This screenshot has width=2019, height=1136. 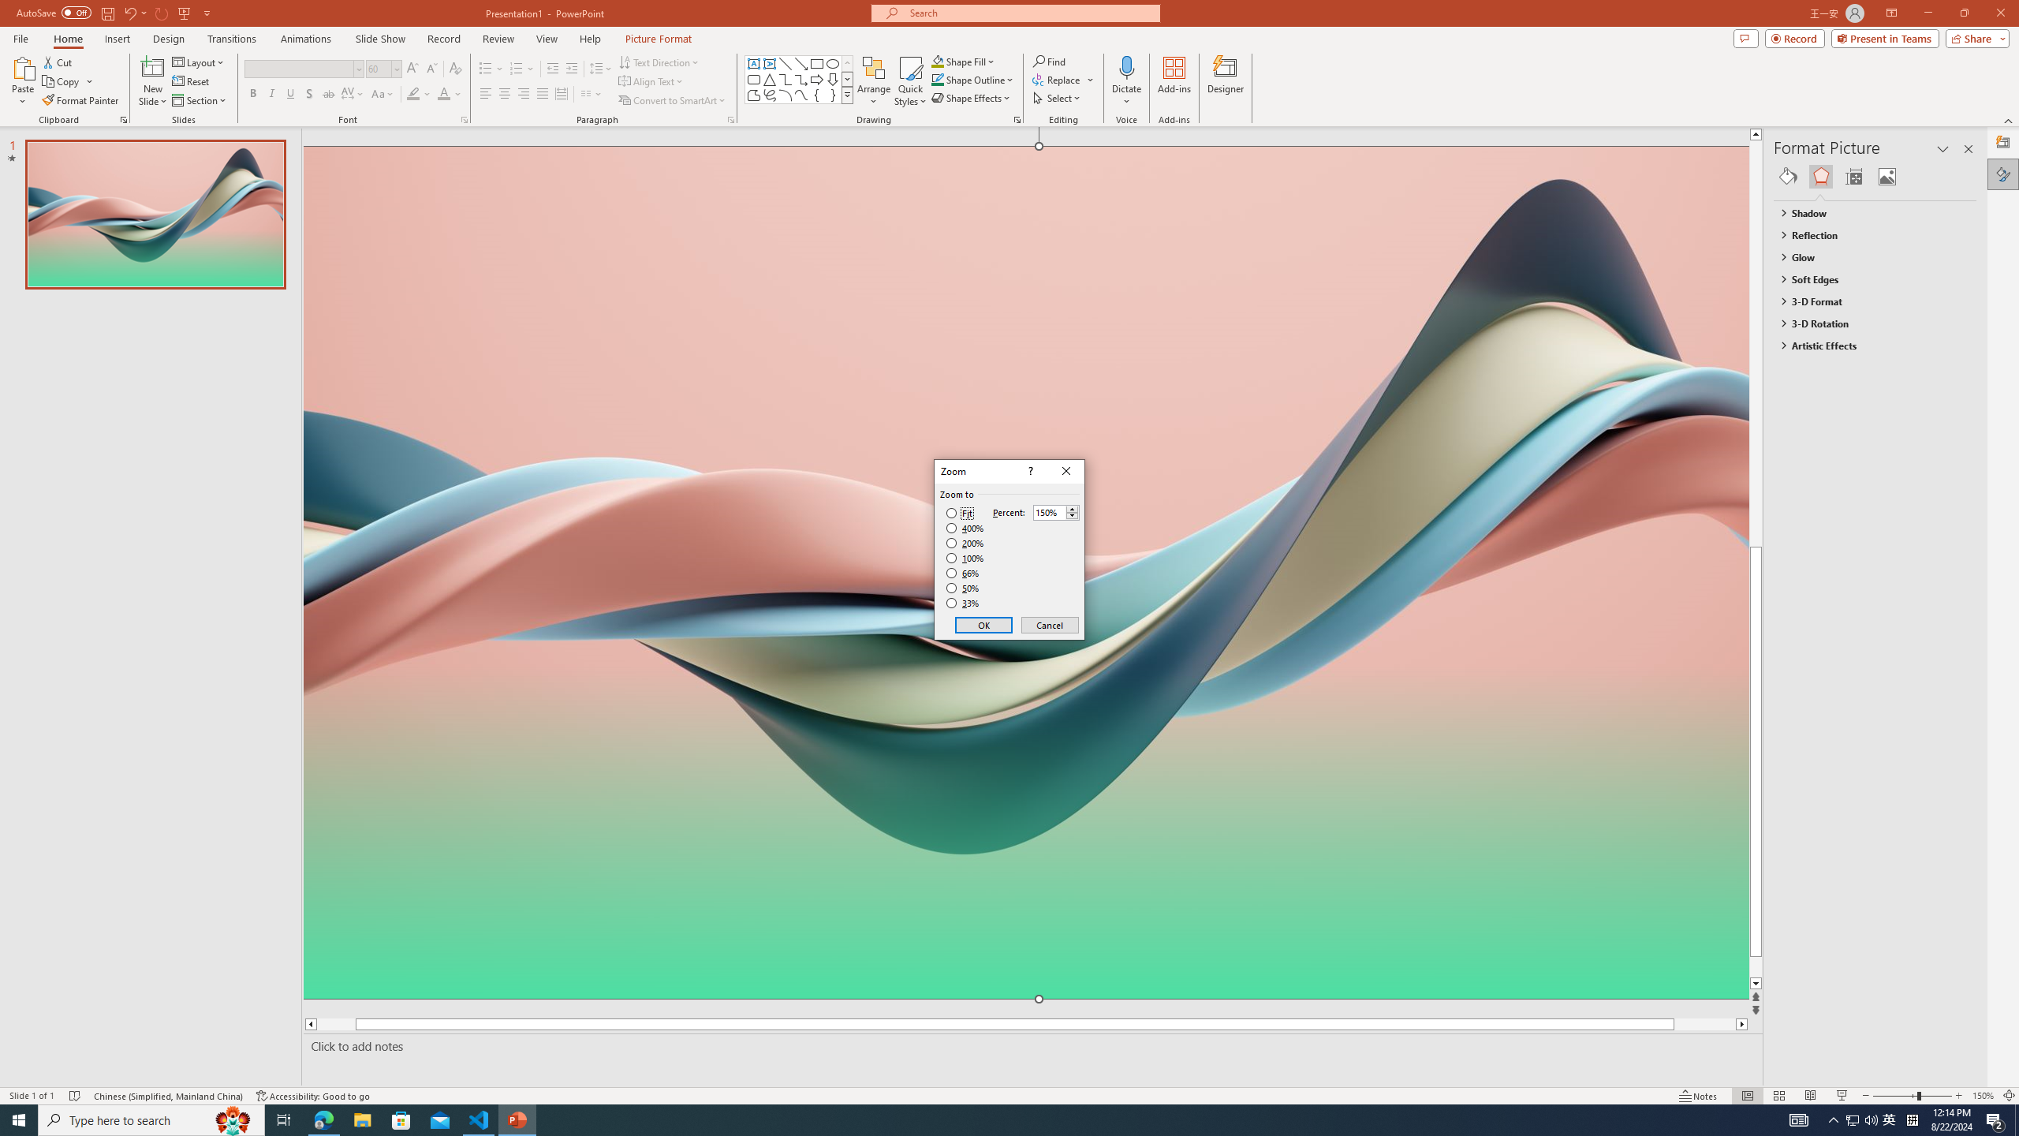 I want to click on 3-D Rotation, so click(x=1868, y=323).